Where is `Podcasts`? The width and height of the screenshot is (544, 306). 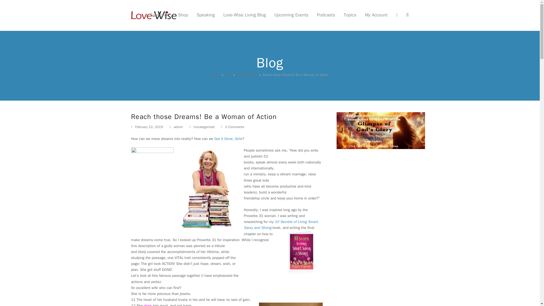
Podcasts is located at coordinates (326, 15).